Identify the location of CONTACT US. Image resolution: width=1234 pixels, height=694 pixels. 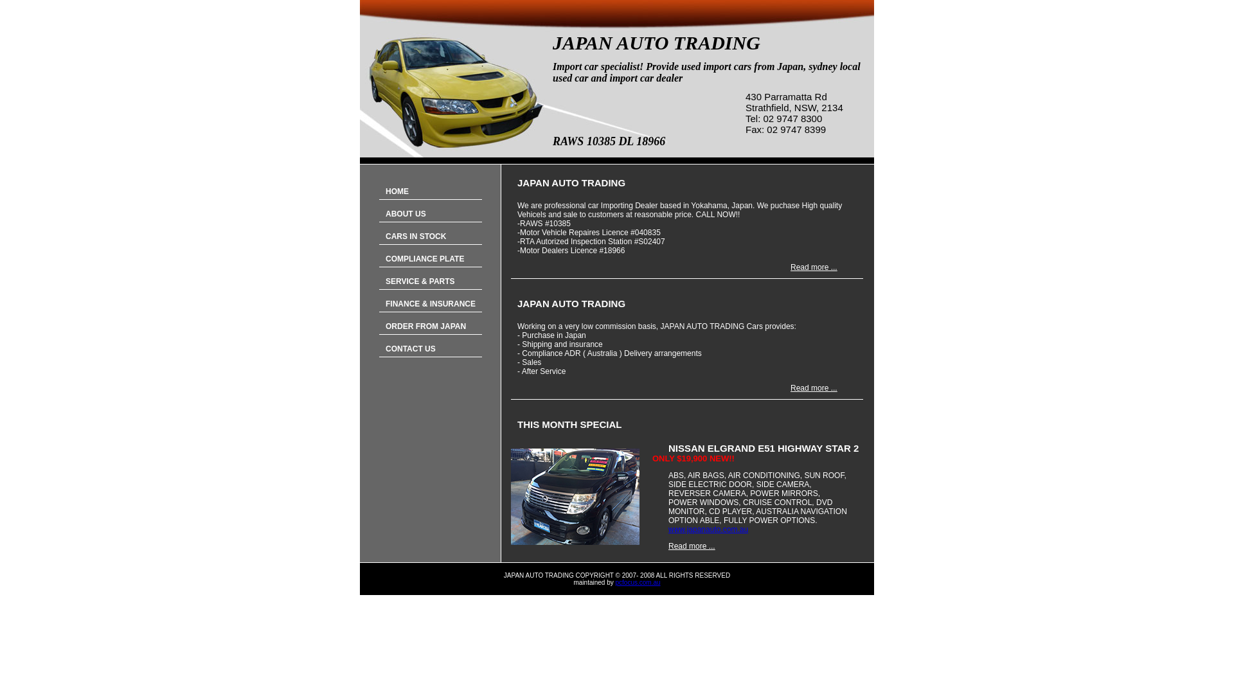
(431, 350).